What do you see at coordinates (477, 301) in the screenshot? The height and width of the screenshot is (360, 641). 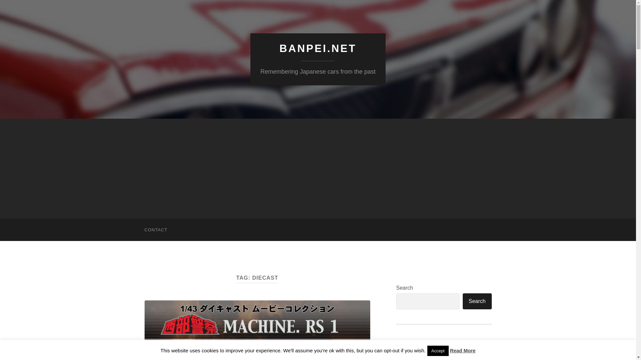 I see `Search` at bounding box center [477, 301].